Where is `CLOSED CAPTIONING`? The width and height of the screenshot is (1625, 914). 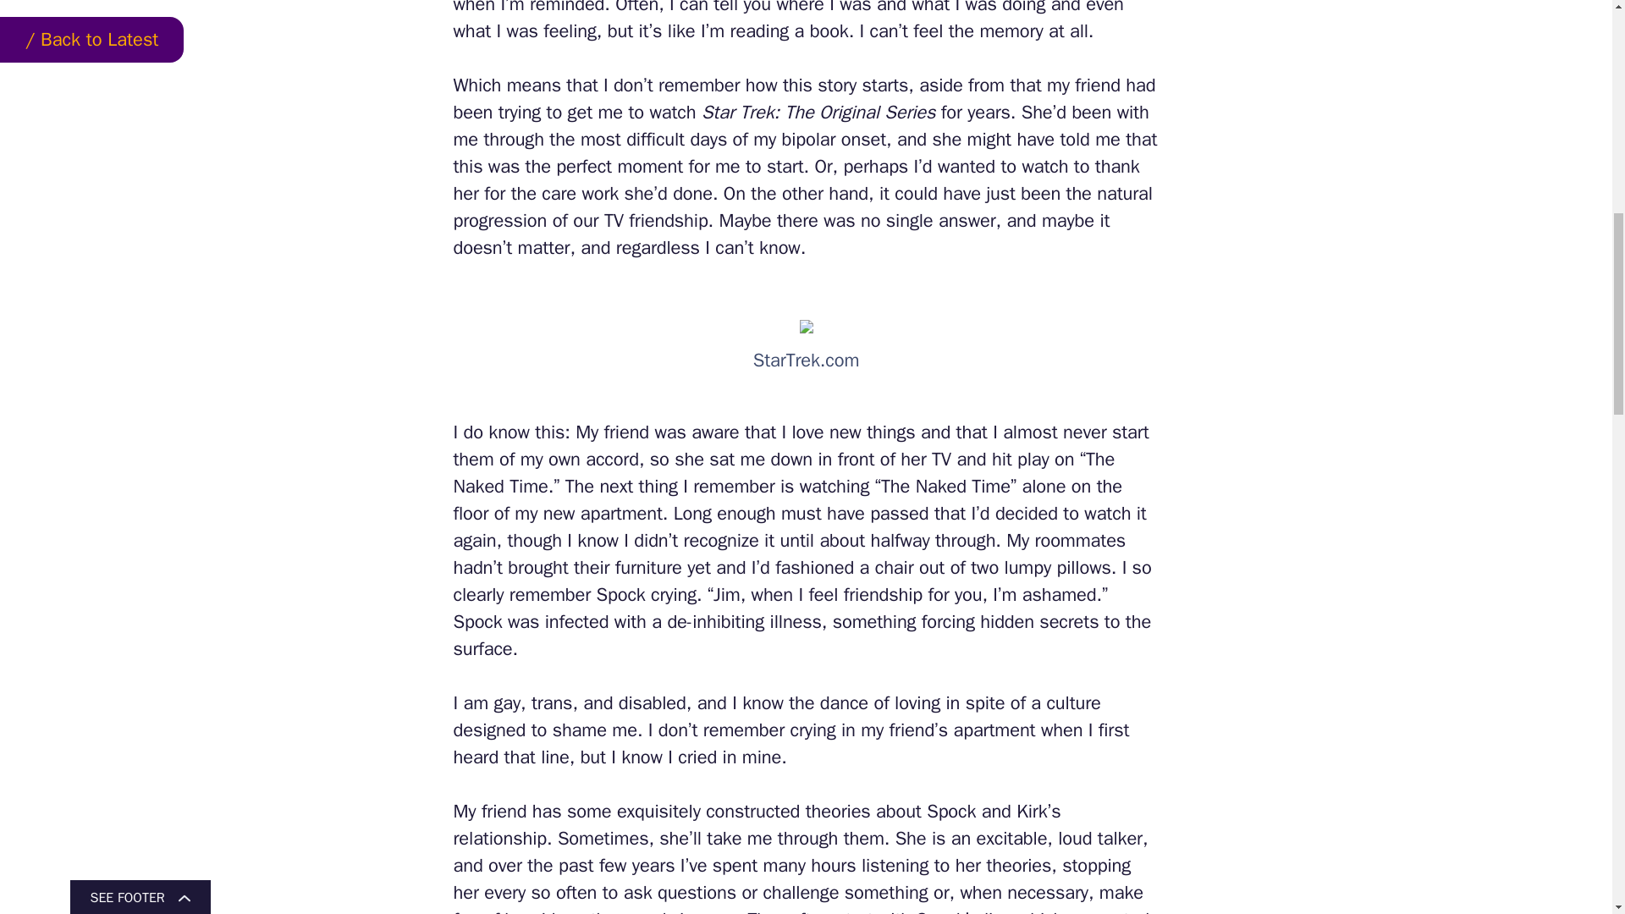 CLOSED CAPTIONING is located at coordinates (1045, 239).